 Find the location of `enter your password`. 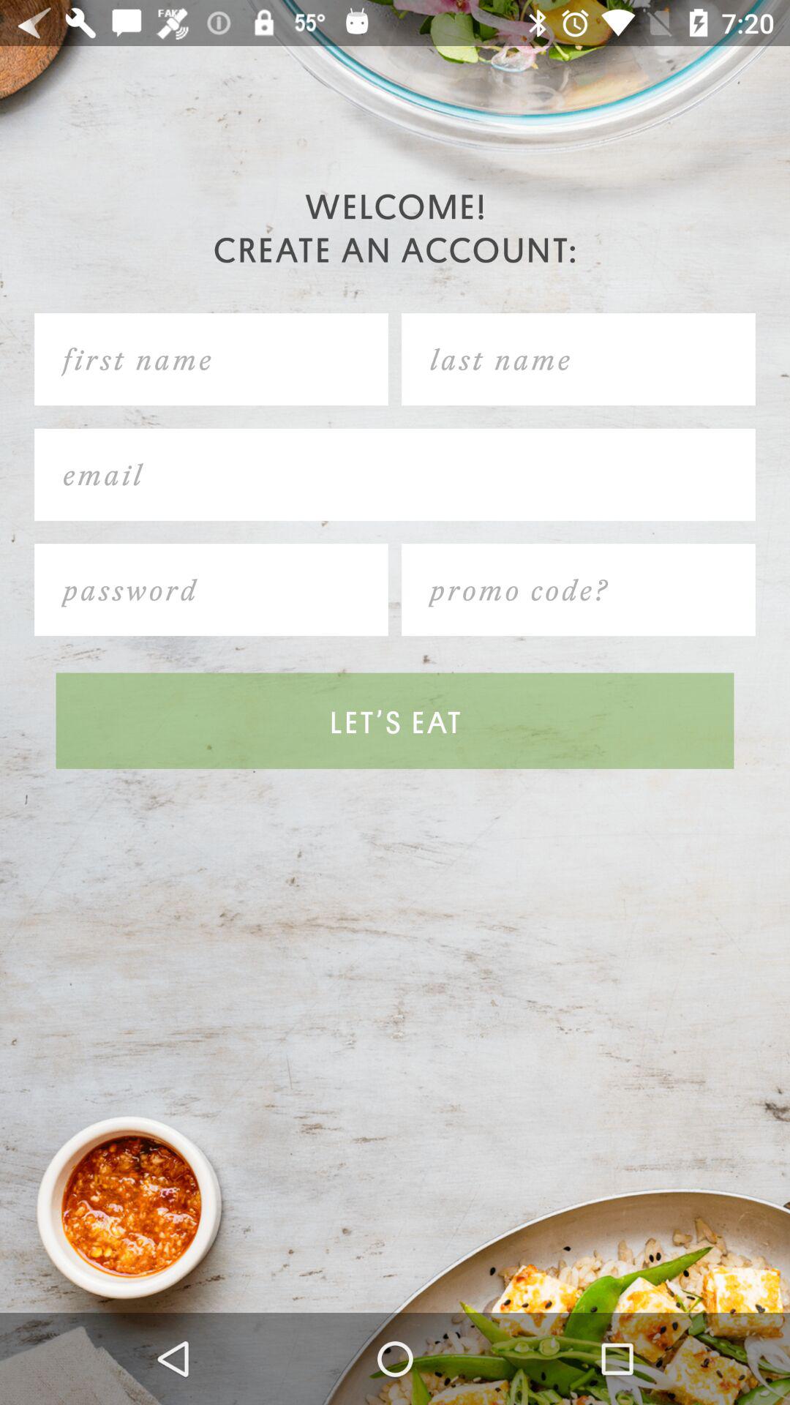

enter your password is located at coordinates (211, 590).